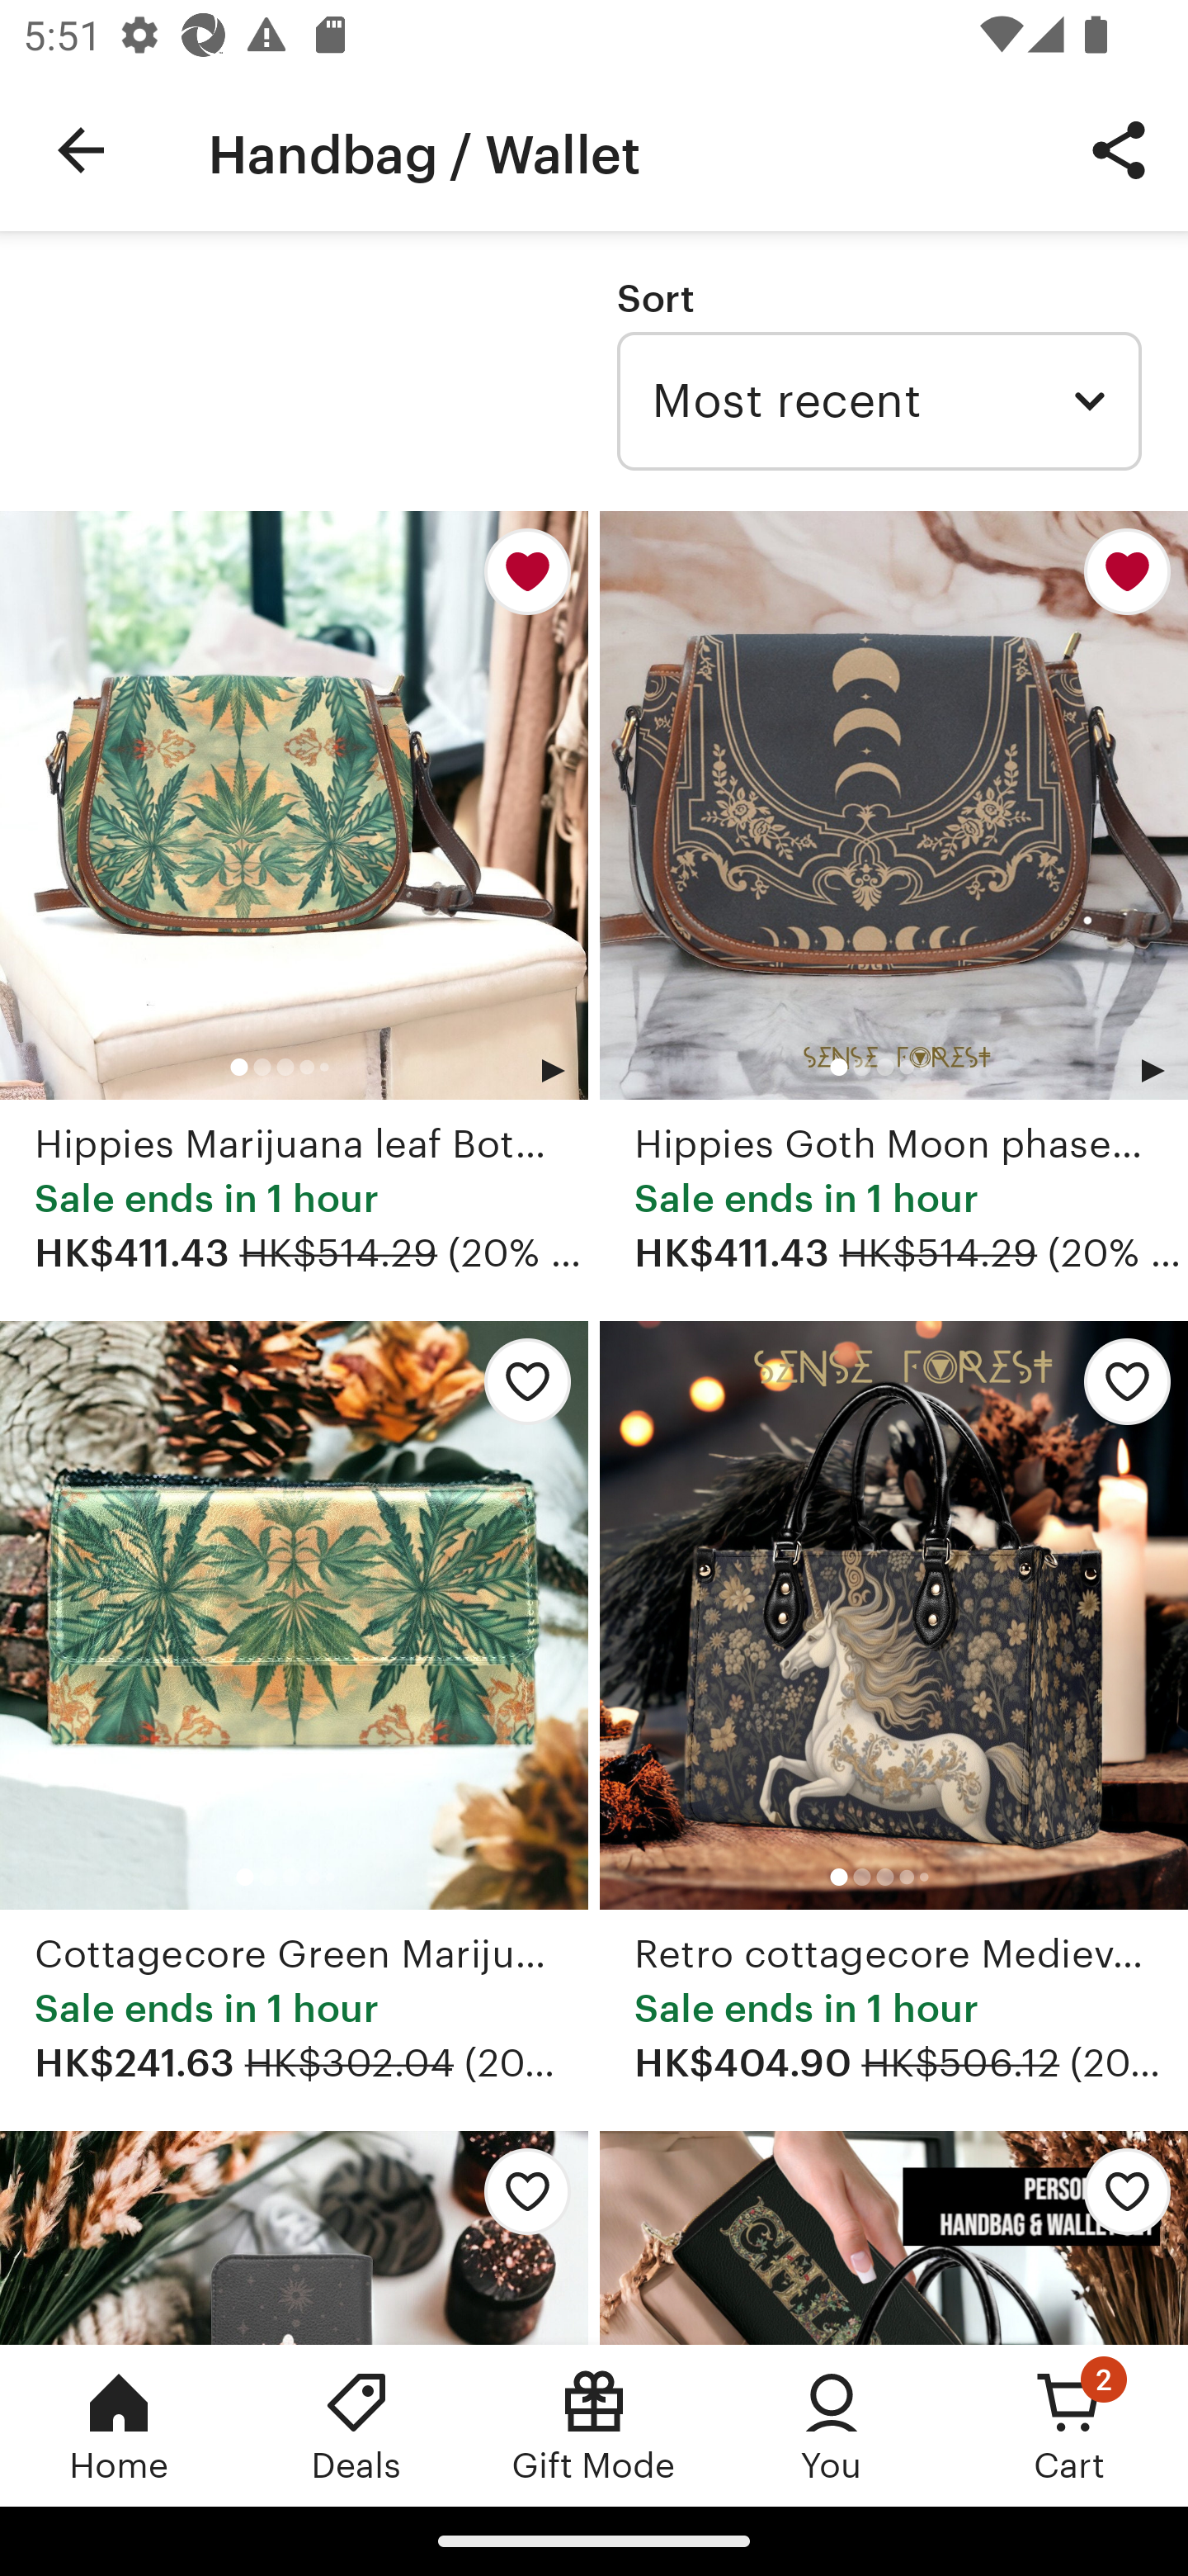  What do you see at coordinates (879, 401) in the screenshot?
I see `Most recent` at bounding box center [879, 401].